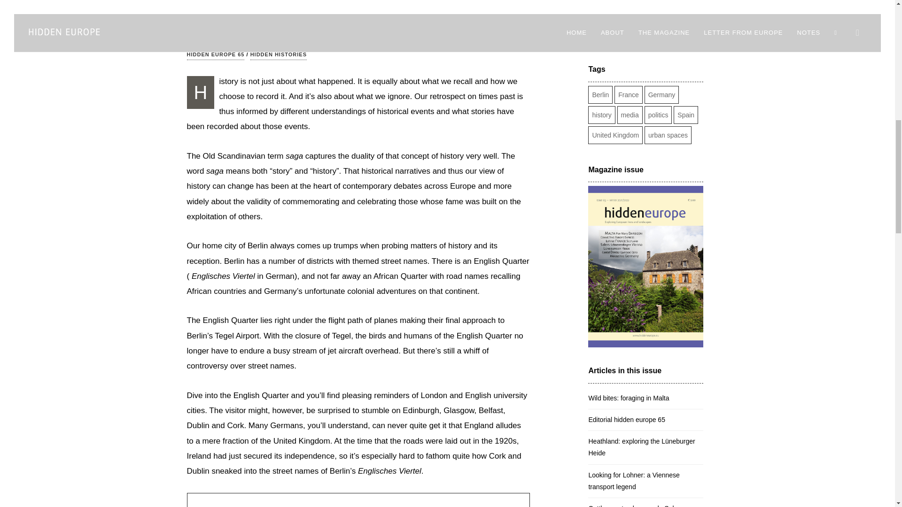 This screenshot has width=902, height=507. What do you see at coordinates (668, 135) in the screenshot?
I see `urban spaces` at bounding box center [668, 135].